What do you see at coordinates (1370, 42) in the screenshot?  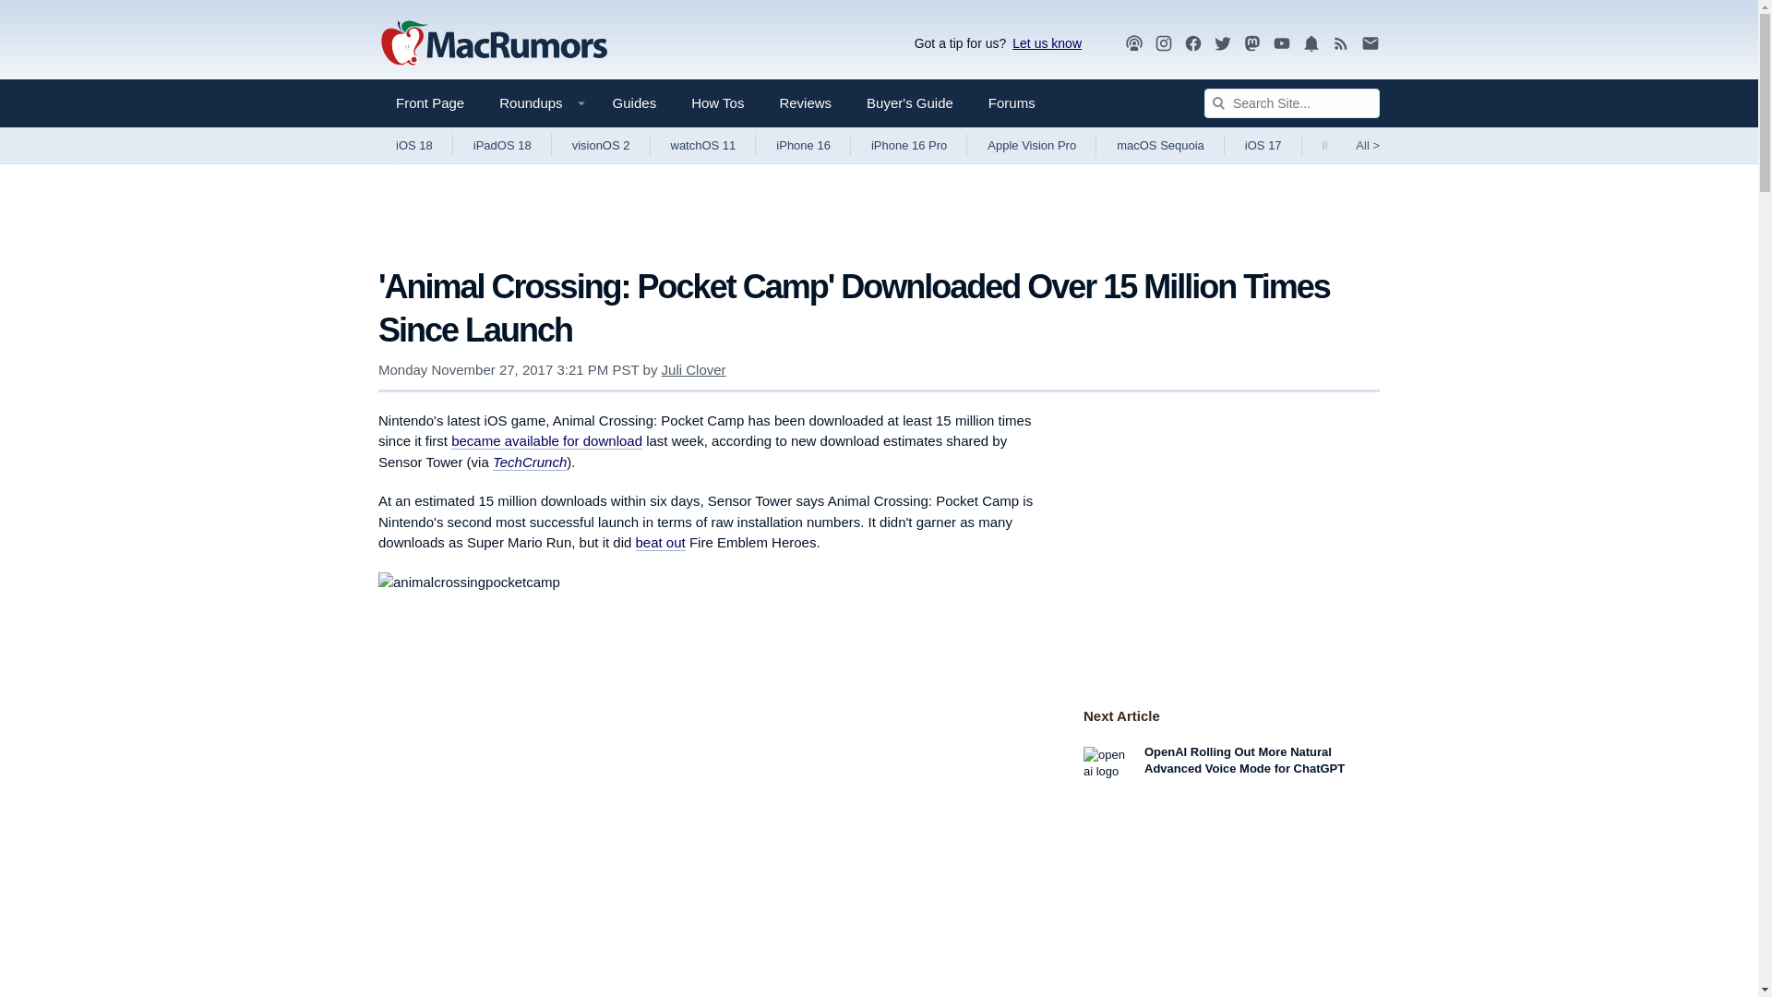 I see `Newsletter` at bounding box center [1370, 42].